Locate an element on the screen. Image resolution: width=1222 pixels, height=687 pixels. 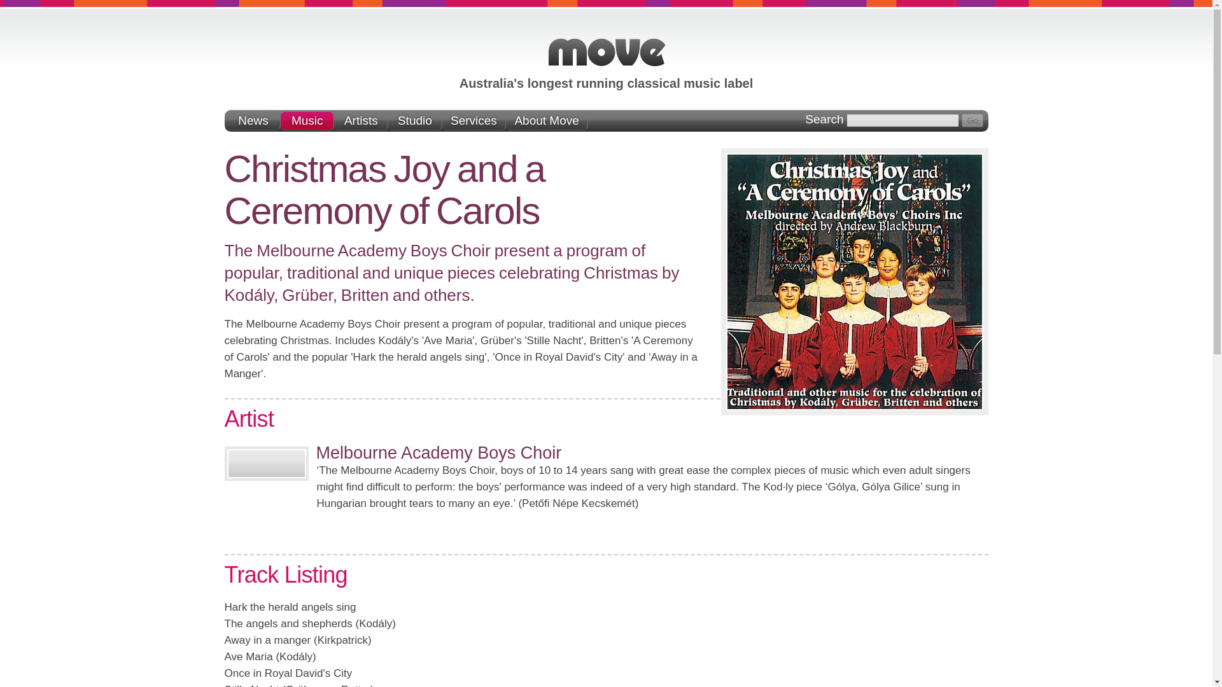
Studio is located at coordinates (415, 121).